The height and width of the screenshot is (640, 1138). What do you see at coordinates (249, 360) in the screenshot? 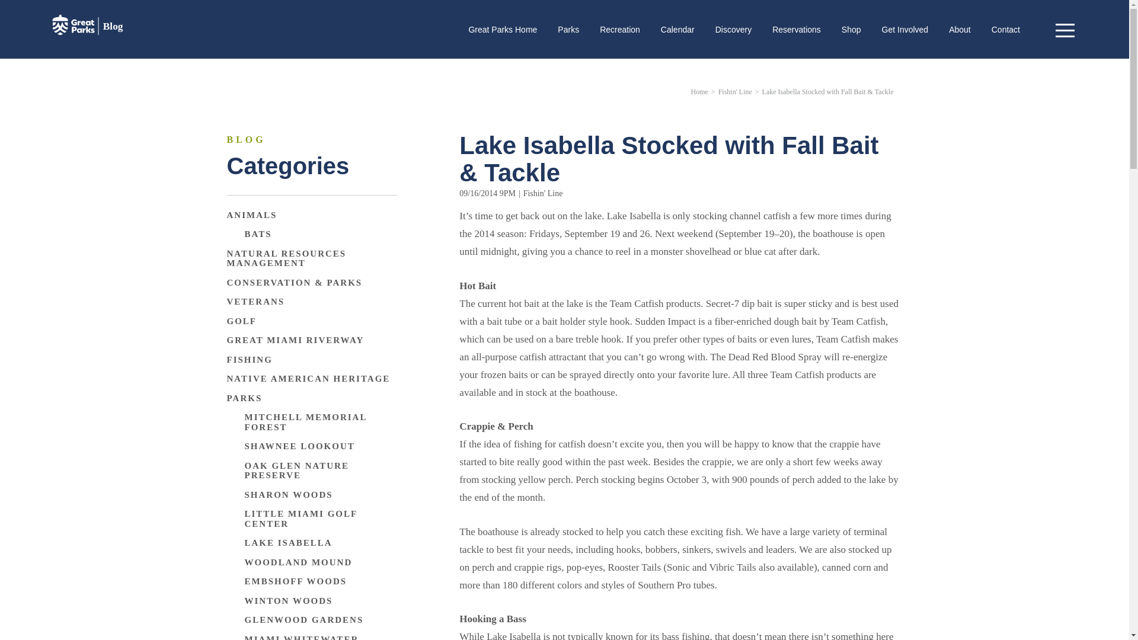
I see `FISHING` at bounding box center [249, 360].